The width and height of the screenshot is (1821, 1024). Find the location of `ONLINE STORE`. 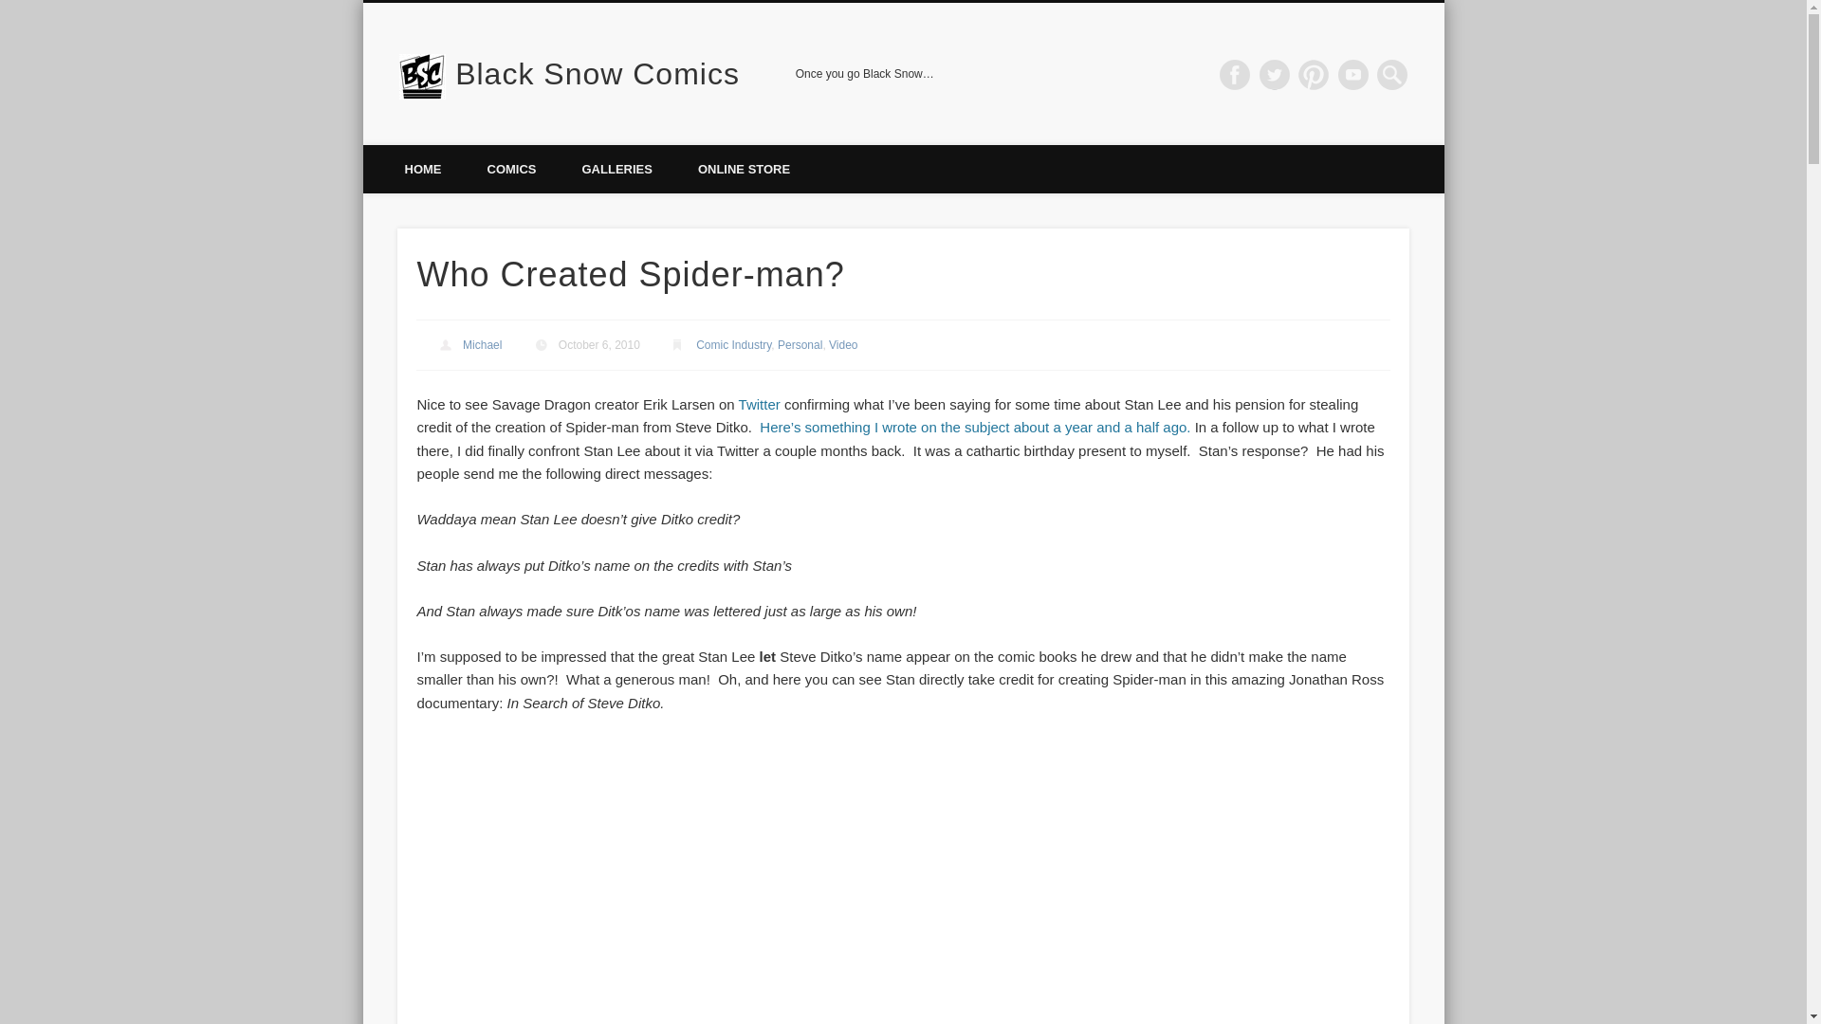

ONLINE STORE is located at coordinates (744, 169).